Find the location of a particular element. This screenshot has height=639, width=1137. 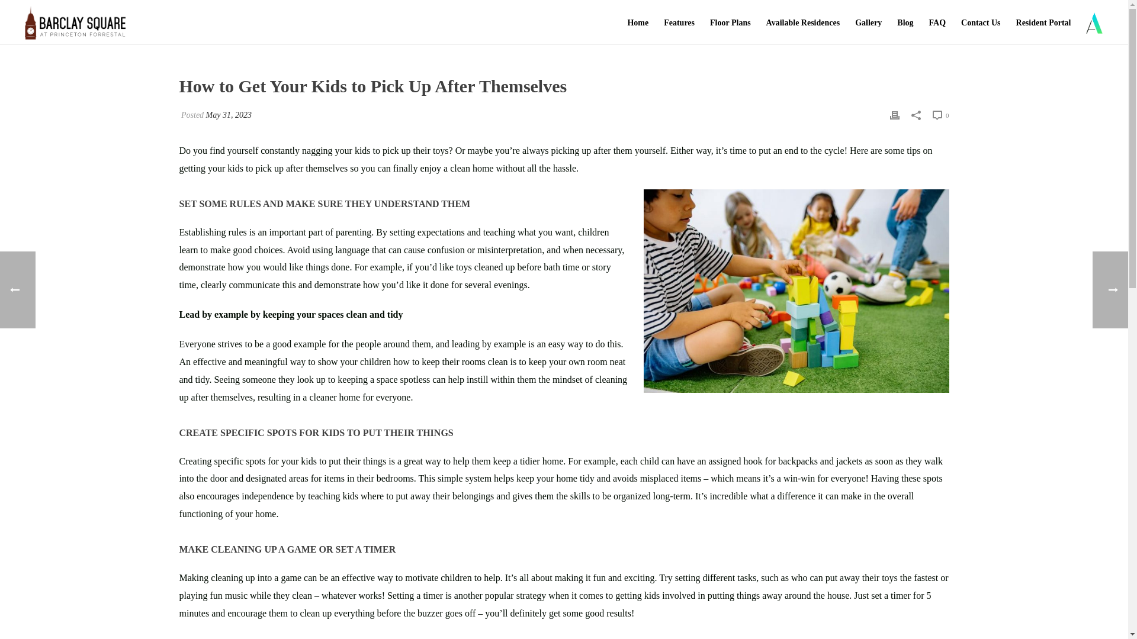

Floor Plans is located at coordinates (730, 22).